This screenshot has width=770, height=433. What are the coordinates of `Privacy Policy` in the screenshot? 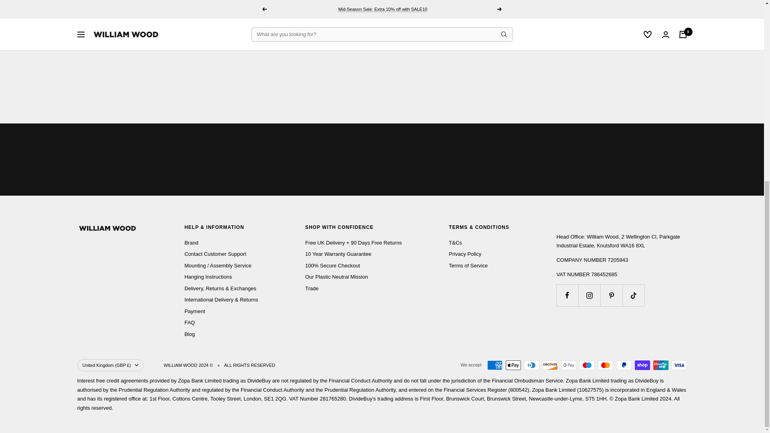 It's located at (465, 254).